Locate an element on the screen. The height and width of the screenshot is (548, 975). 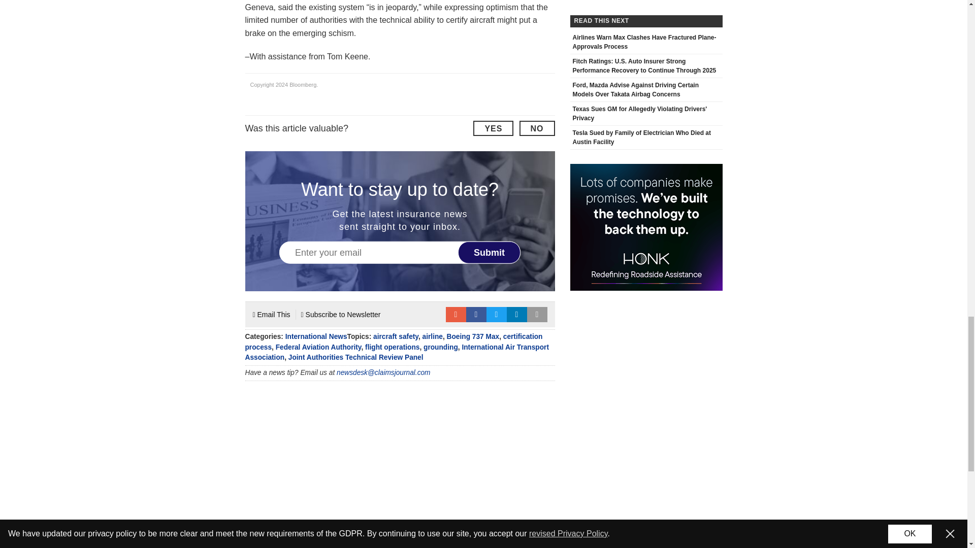
Post to Facebook. is located at coordinates (476, 315).